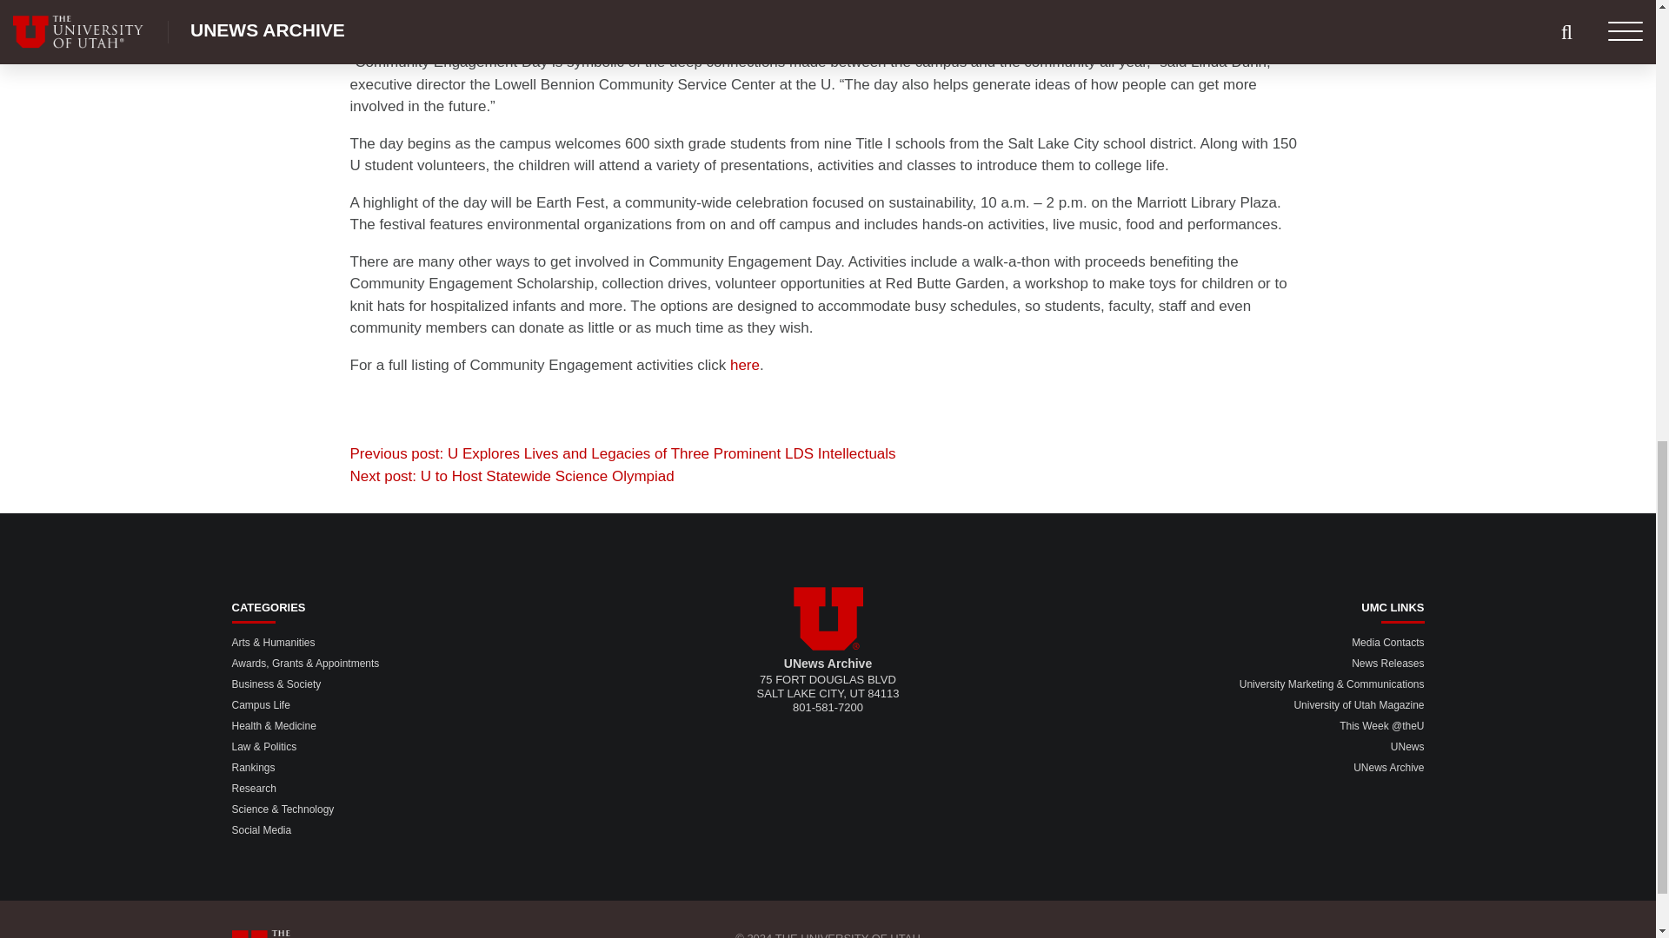 This screenshot has height=938, width=1669. I want to click on University of Utah Magazine, so click(1358, 704).